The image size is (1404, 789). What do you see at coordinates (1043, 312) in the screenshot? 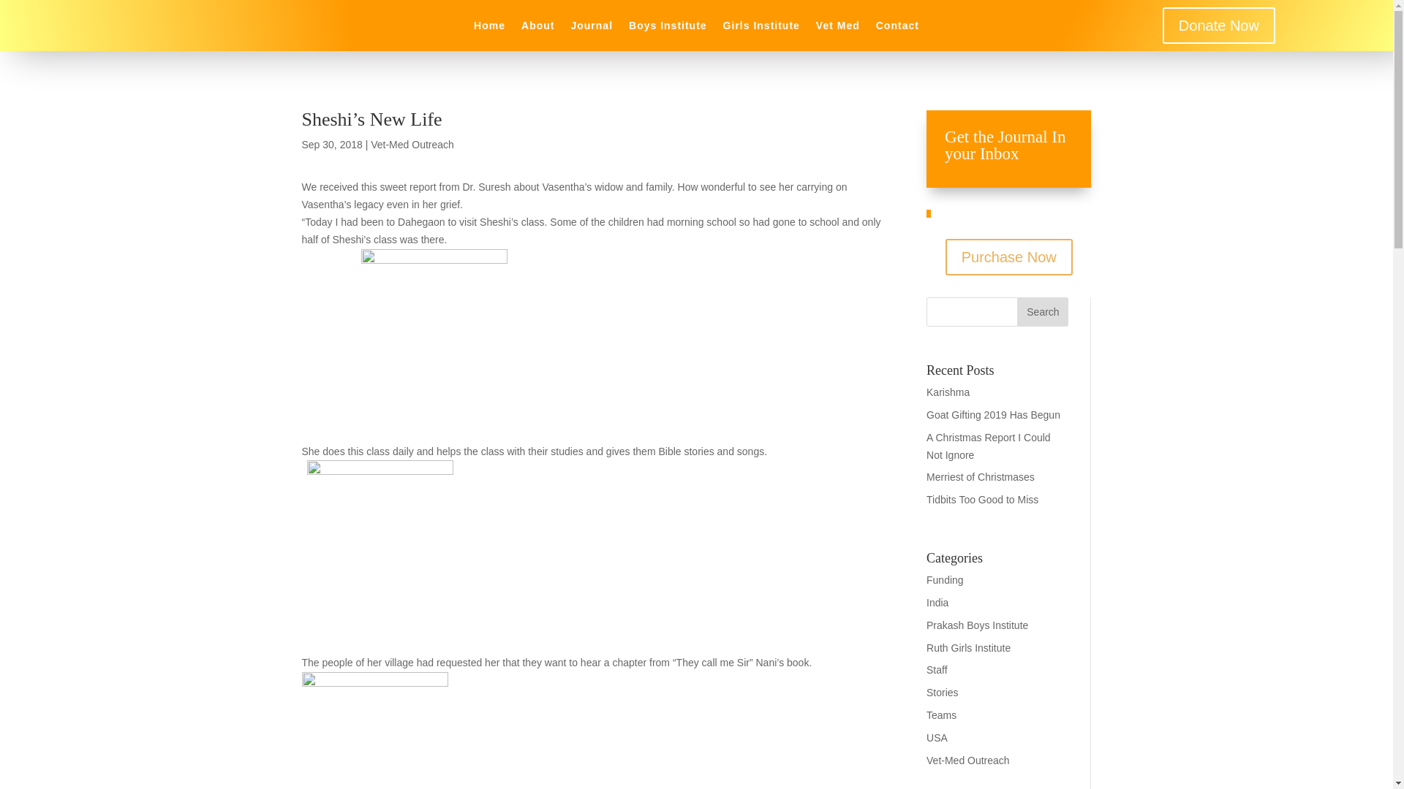
I see `Search` at bounding box center [1043, 312].